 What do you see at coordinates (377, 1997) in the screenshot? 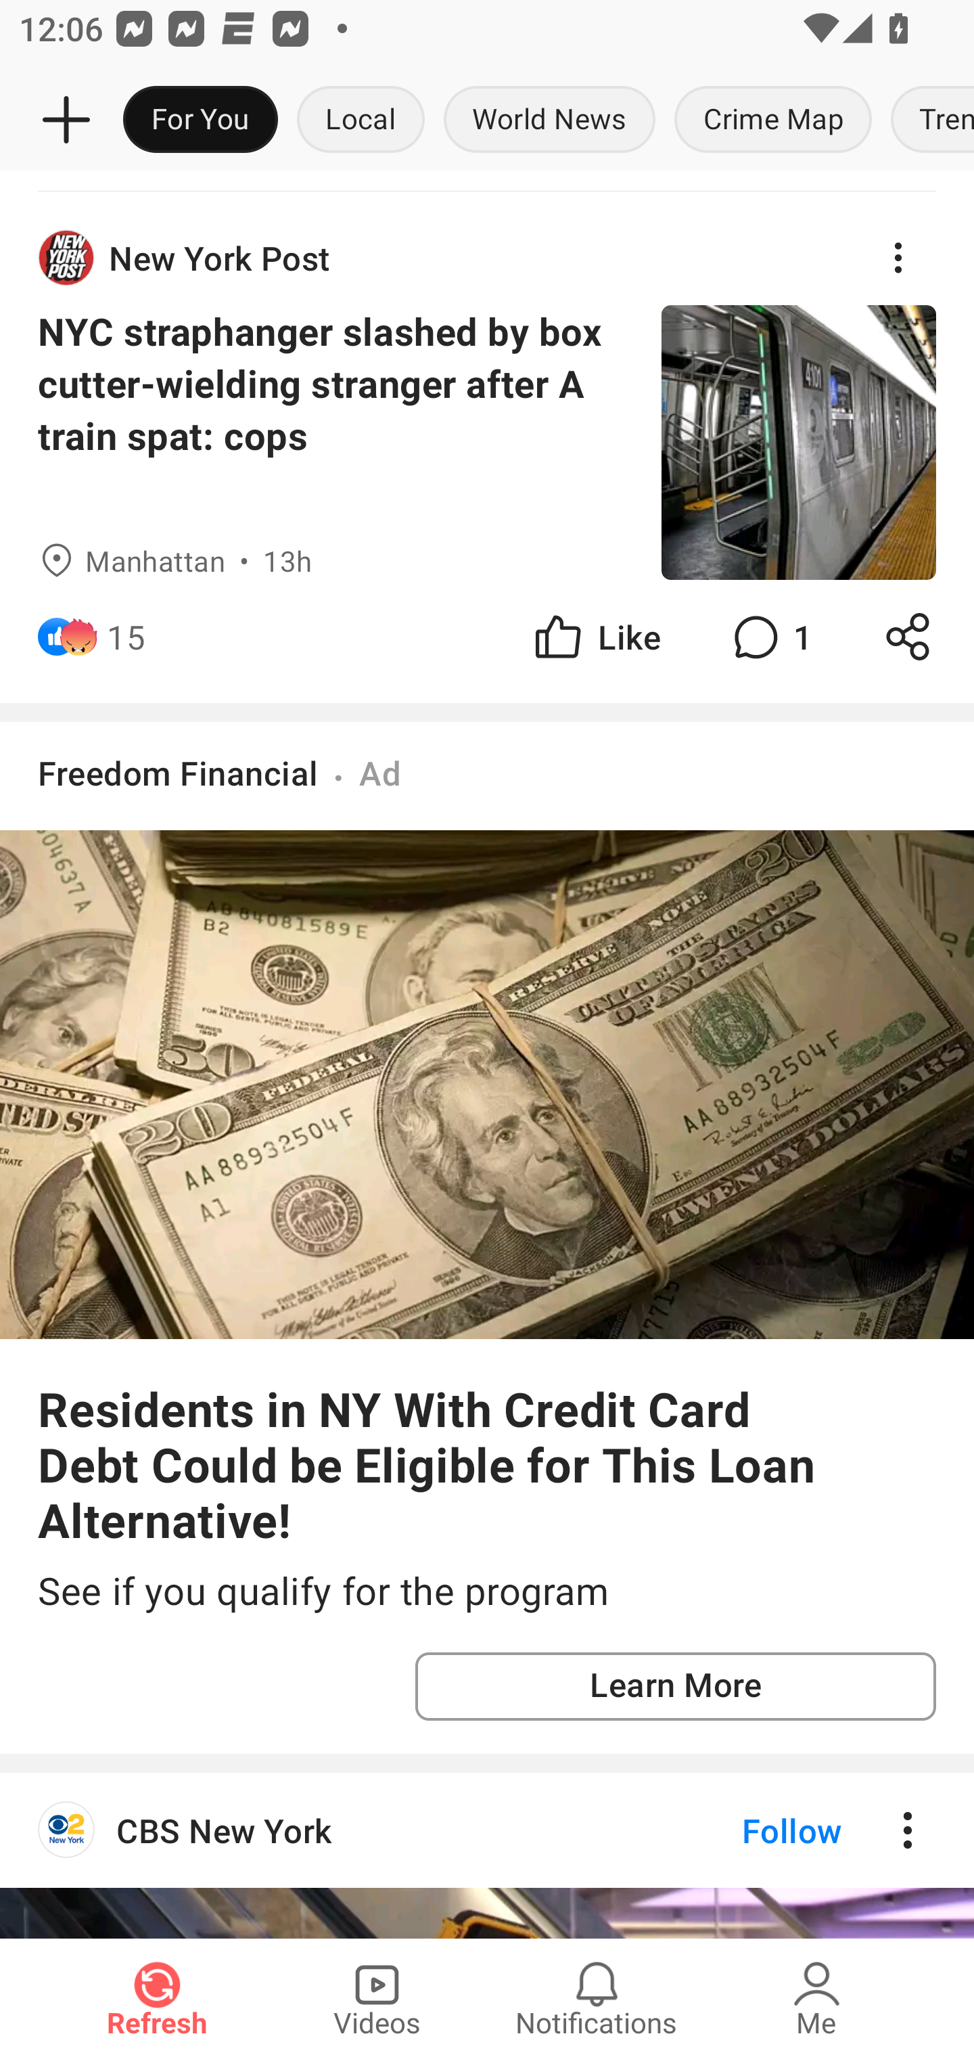
I see `Videos` at bounding box center [377, 1997].